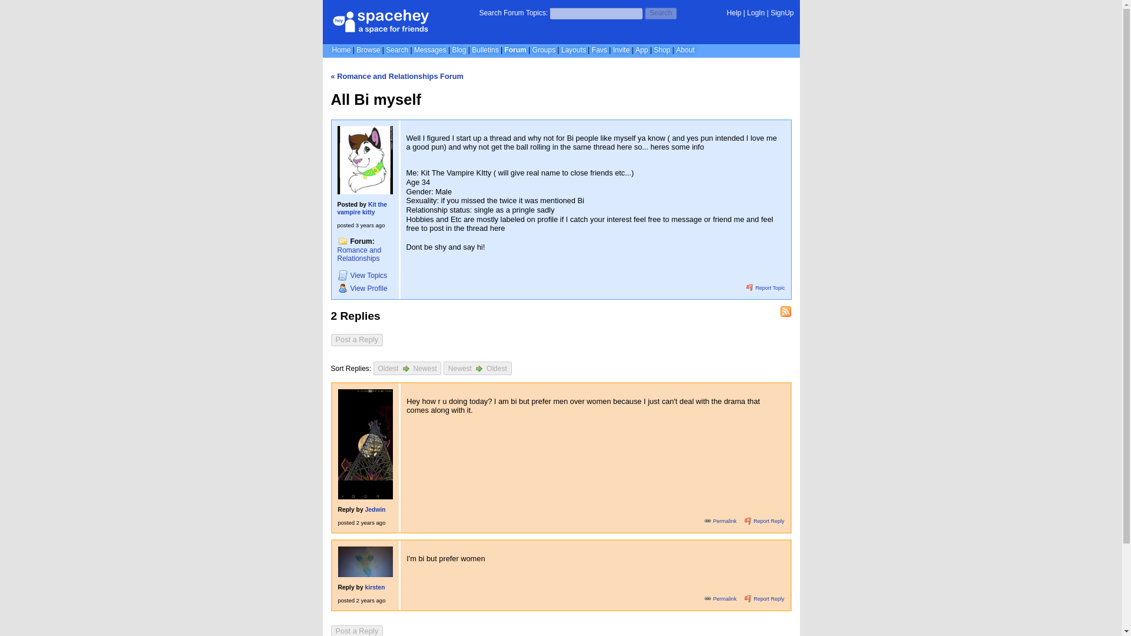 This screenshot has width=1131, height=636. Describe the element at coordinates (782, 13) in the screenshot. I see `SignUp` at that location.